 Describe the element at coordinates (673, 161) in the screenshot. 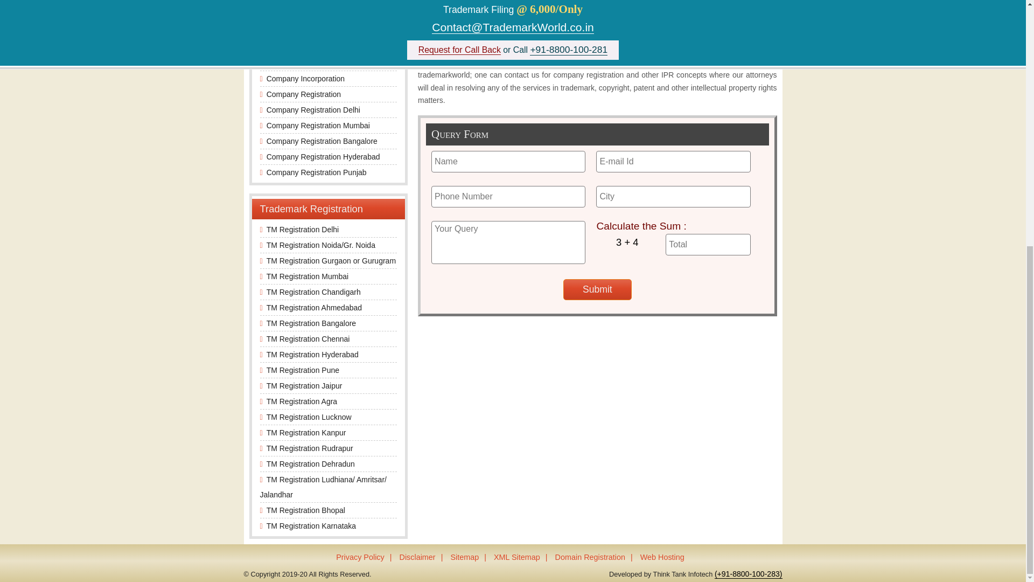

I see `E-mail Id` at that location.